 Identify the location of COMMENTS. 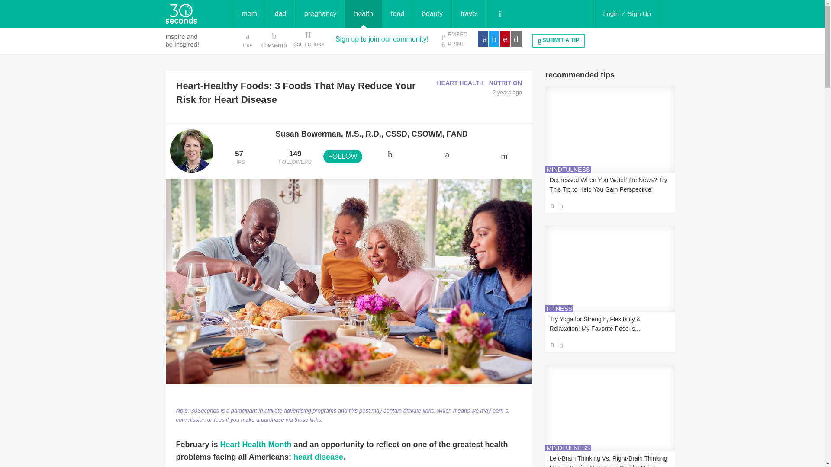
(274, 39).